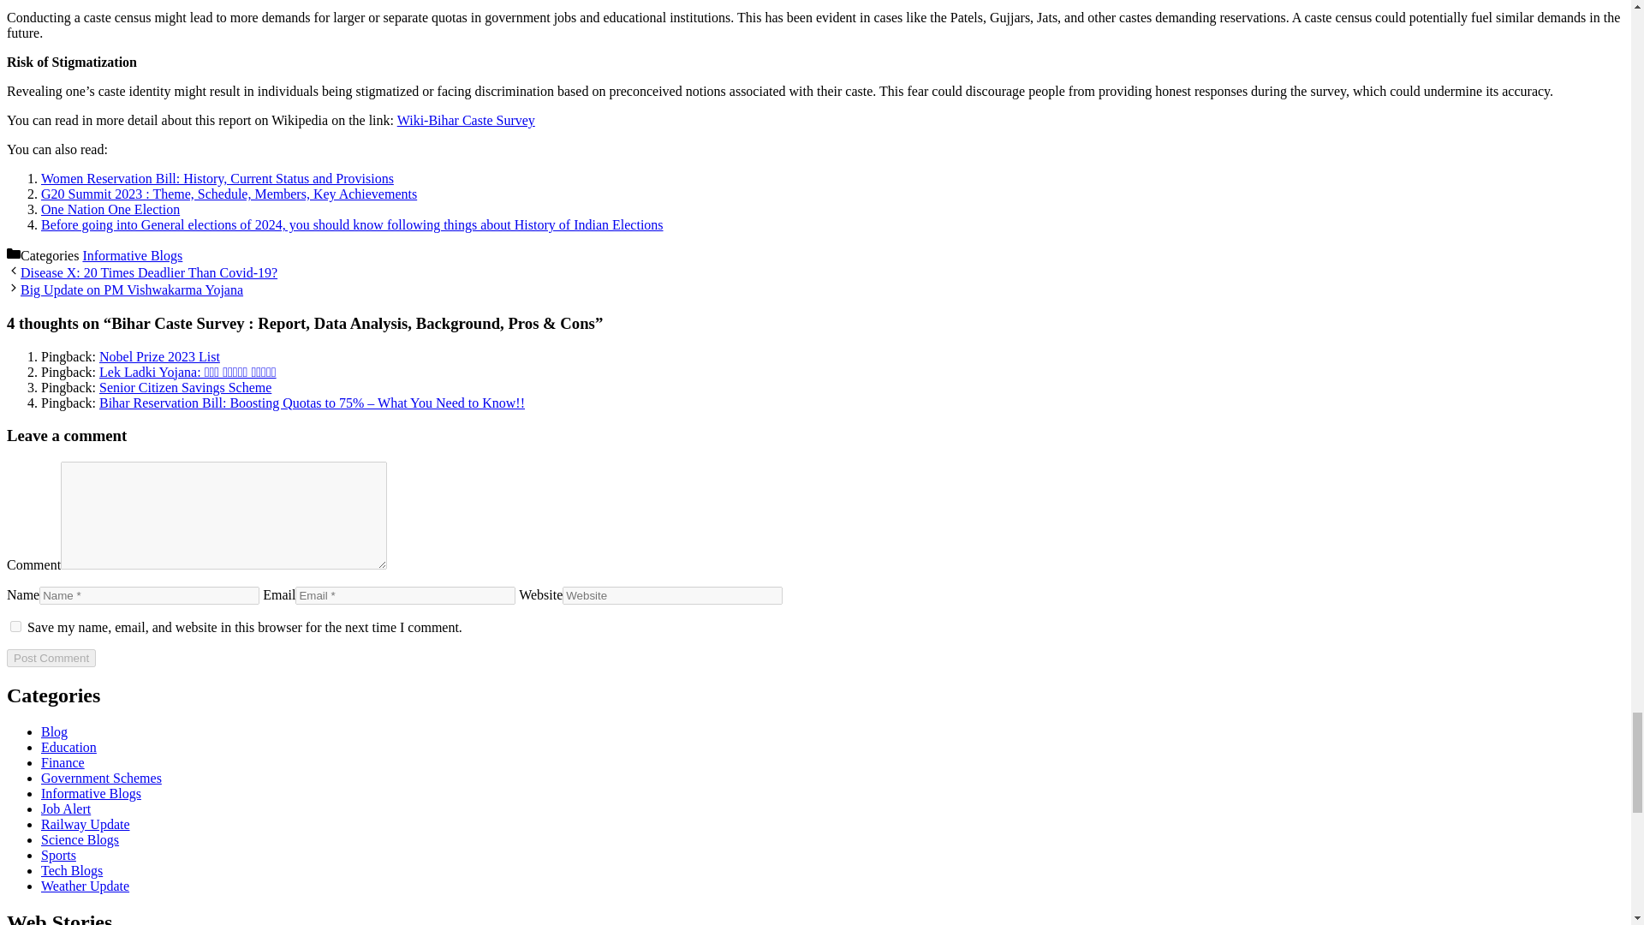 The height and width of the screenshot is (925, 1644). What do you see at coordinates (91, 793) in the screenshot?
I see `Informative Blogs` at bounding box center [91, 793].